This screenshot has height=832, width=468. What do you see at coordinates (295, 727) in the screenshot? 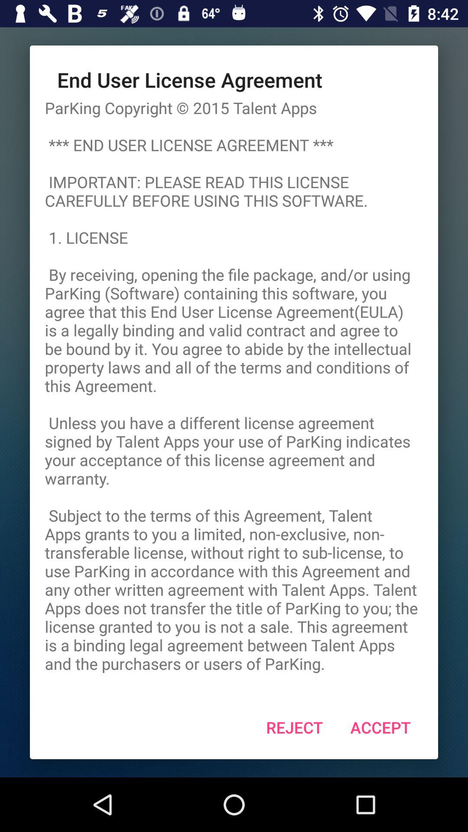
I see `jump to the reject` at bounding box center [295, 727].